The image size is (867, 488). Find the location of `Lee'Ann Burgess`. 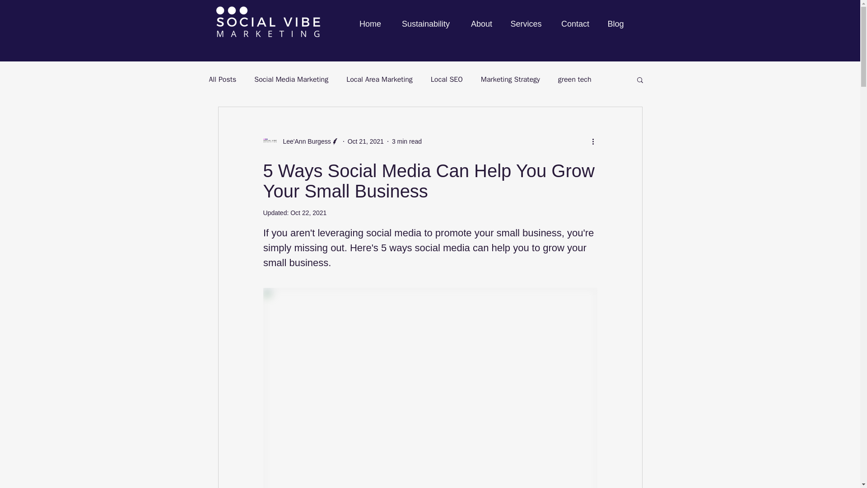

Lee'Ann Burgess is located at coordinates (303, 141).